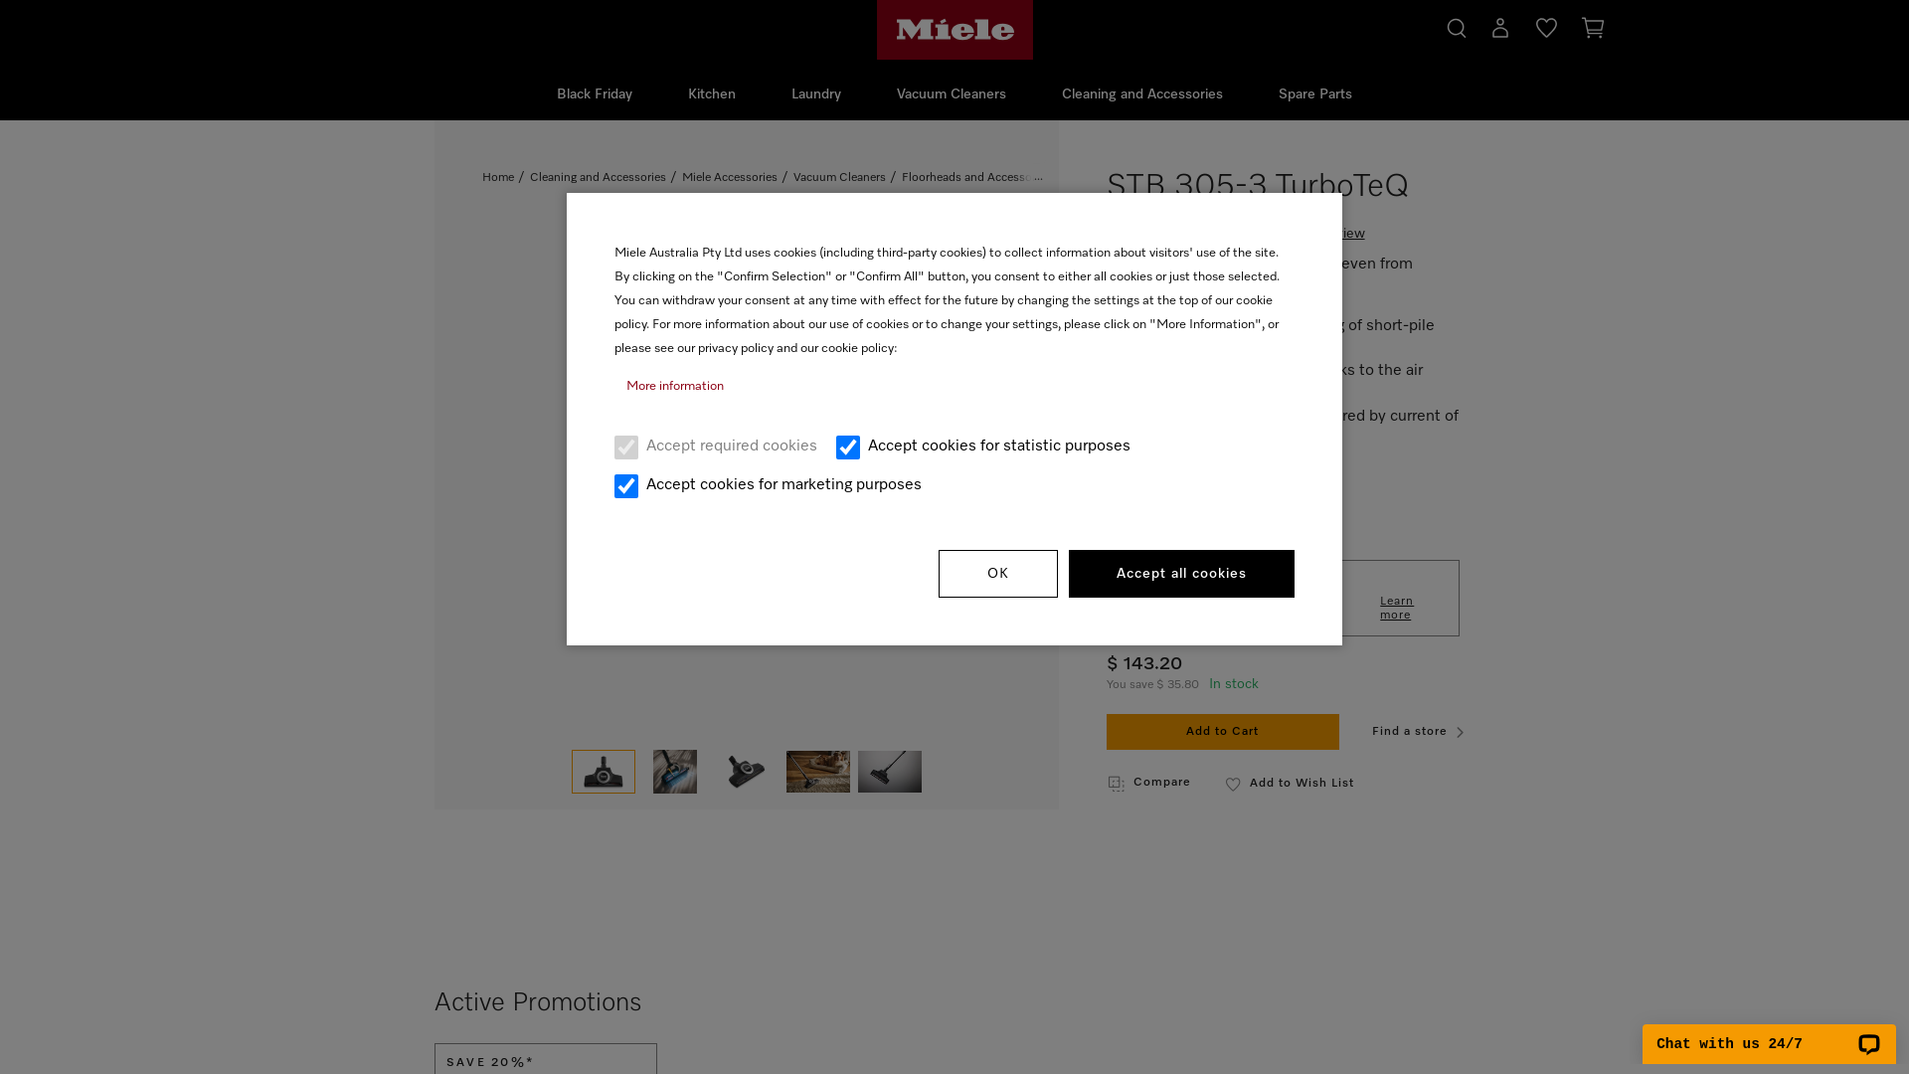 Image resolution: width=1909 pixels, height=1074 pixels. Describe the element at coordinates (1315, 95) in the screenshot. I see `Spare Parts` at that location.